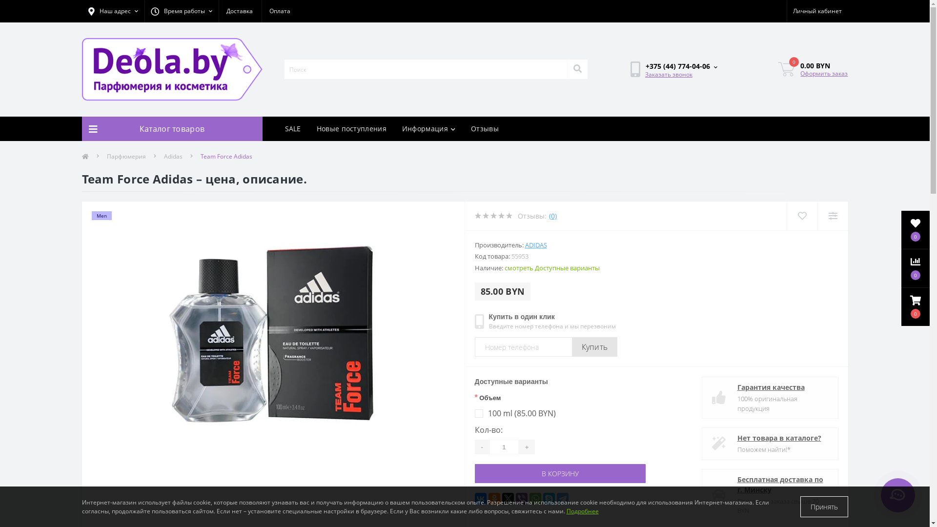 The height and width of the screenshot is (527, 937). Describe the element at coordinates (916, 230) in the screenshot. I see `0` at that location.